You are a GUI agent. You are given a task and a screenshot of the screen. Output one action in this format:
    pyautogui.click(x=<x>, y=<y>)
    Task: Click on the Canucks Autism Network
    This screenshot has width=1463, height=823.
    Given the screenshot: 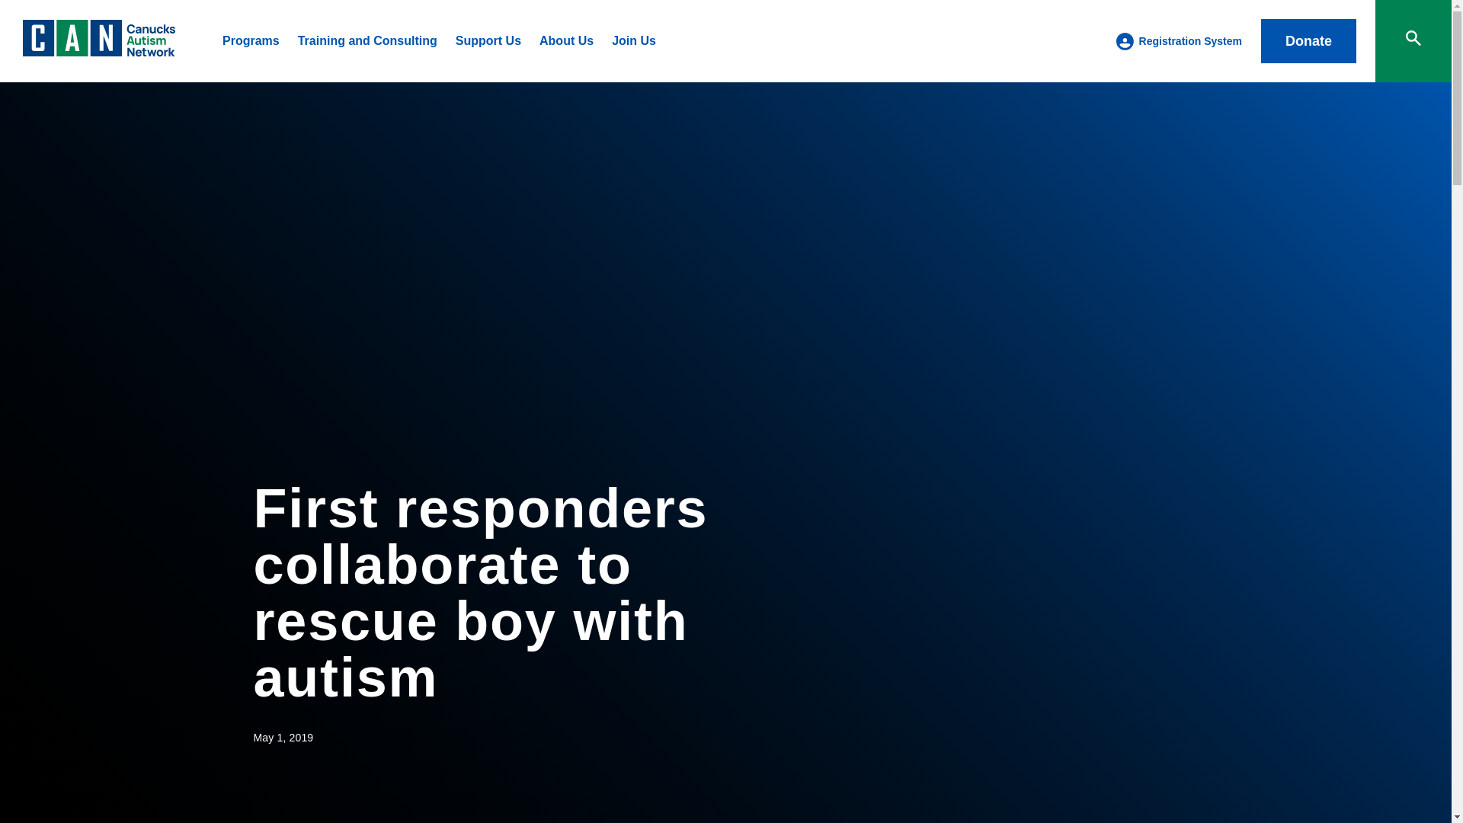 What is the action you would take?
    pyautogui.click(x=99, y=52)
    